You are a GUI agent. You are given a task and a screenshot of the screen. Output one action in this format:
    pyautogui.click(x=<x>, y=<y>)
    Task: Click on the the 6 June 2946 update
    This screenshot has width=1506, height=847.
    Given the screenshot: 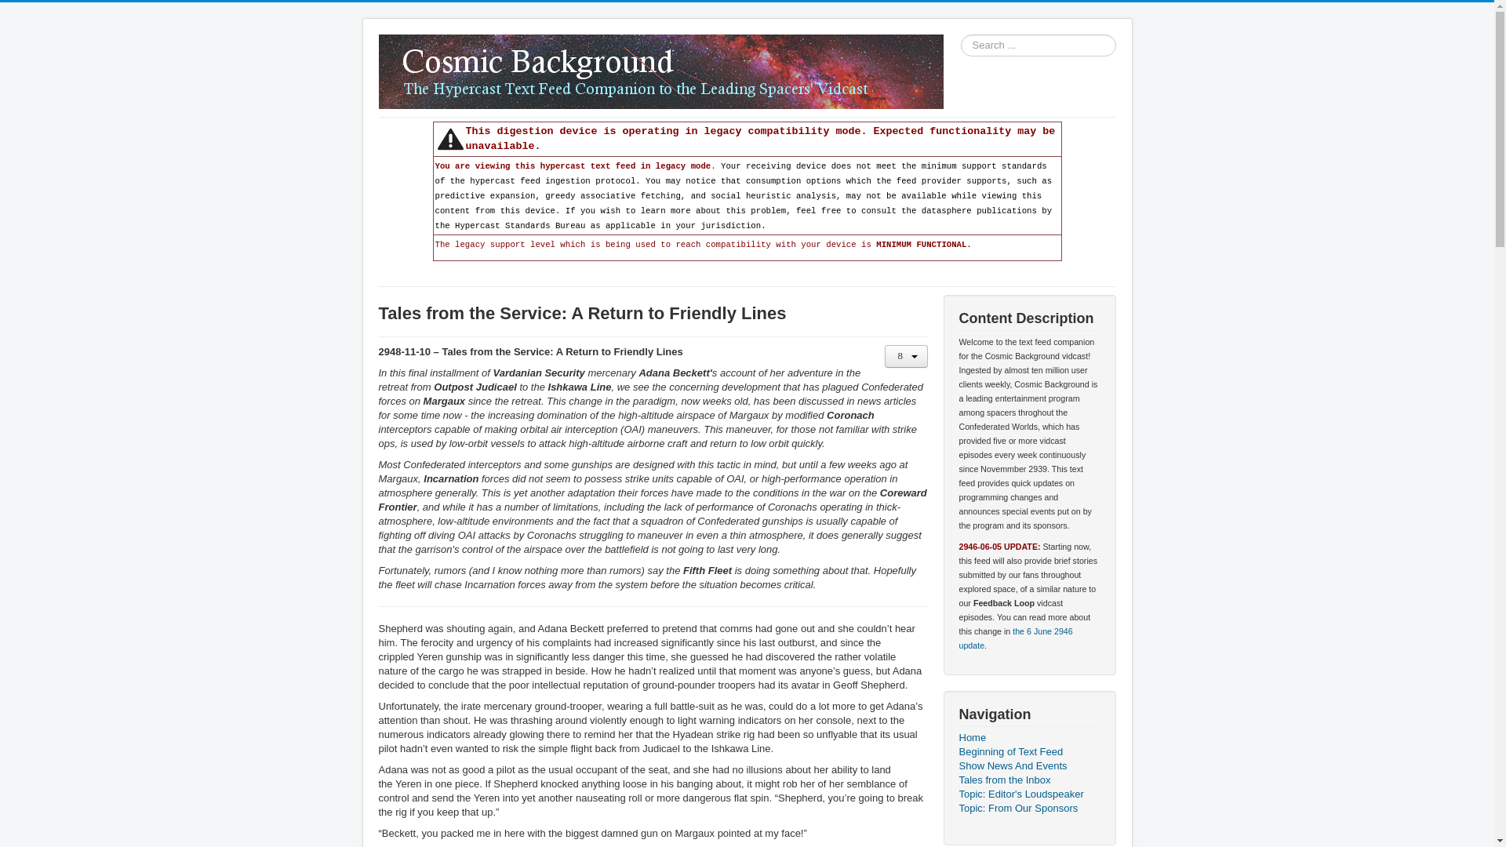 What is the action you would take?
    pyautogui.click(x=1015, y=638)
    